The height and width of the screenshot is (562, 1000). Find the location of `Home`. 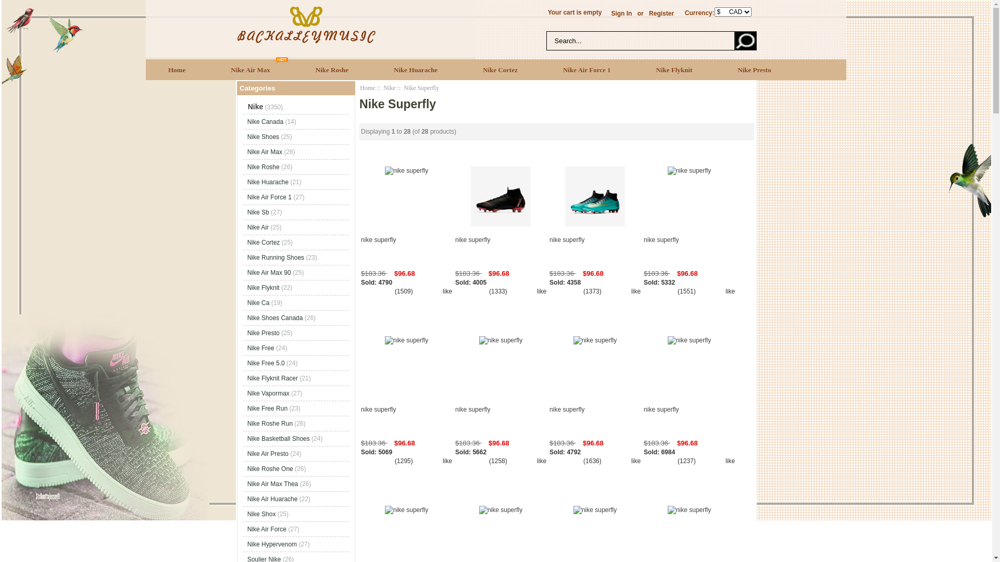

Home is located at coordinates (177, 70).